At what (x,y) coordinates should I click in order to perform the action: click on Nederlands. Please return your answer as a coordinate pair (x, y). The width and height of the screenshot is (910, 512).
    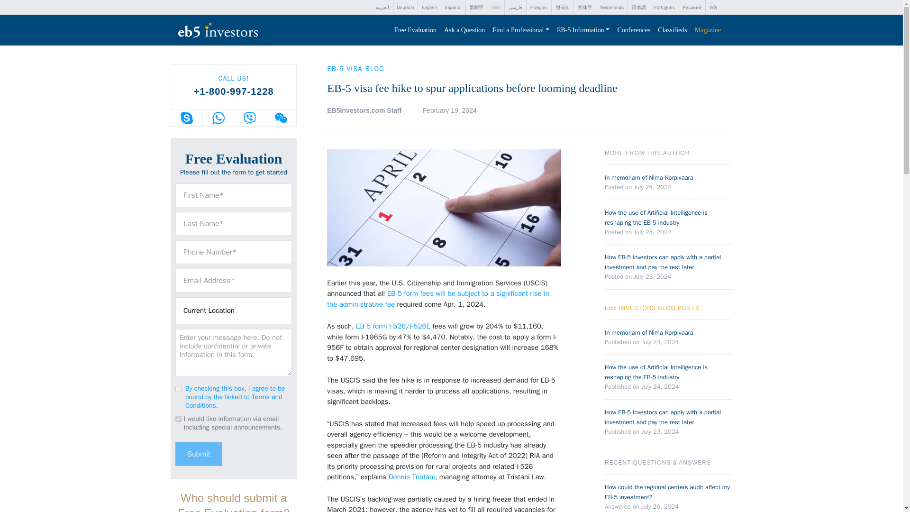
    Looking at the image, I should click on (611, 8).